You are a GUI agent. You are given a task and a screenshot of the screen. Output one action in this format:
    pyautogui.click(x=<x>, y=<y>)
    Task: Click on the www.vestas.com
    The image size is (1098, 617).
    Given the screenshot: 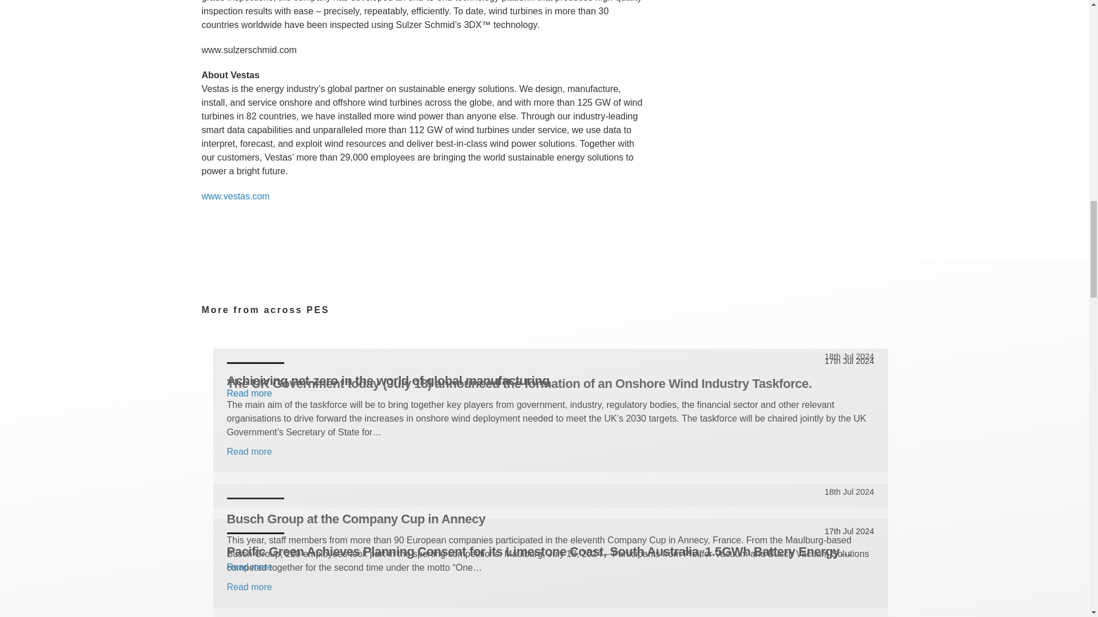 What is the action you would take?
    pyautogui.click(x=234, y=196)
    